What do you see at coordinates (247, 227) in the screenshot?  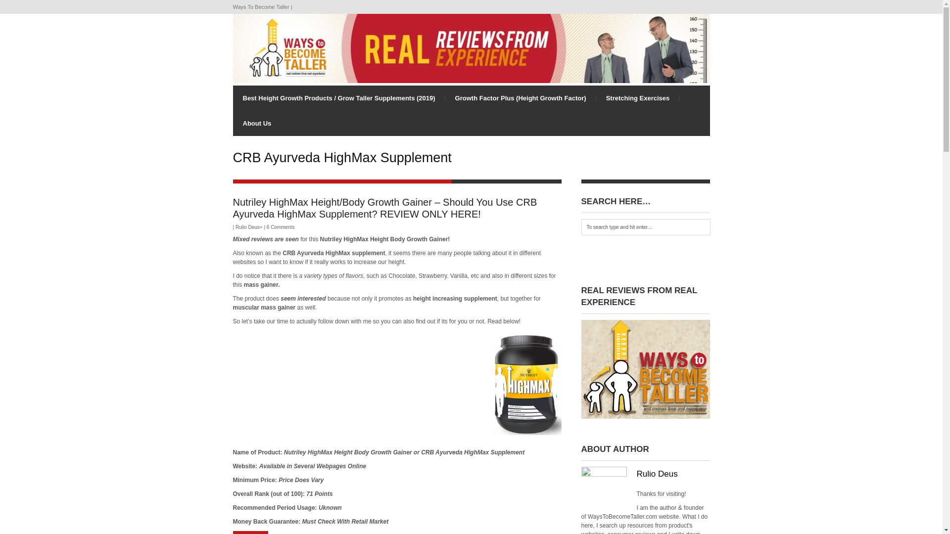 I see `Rulio Deus` at bounding box center [247, 227].